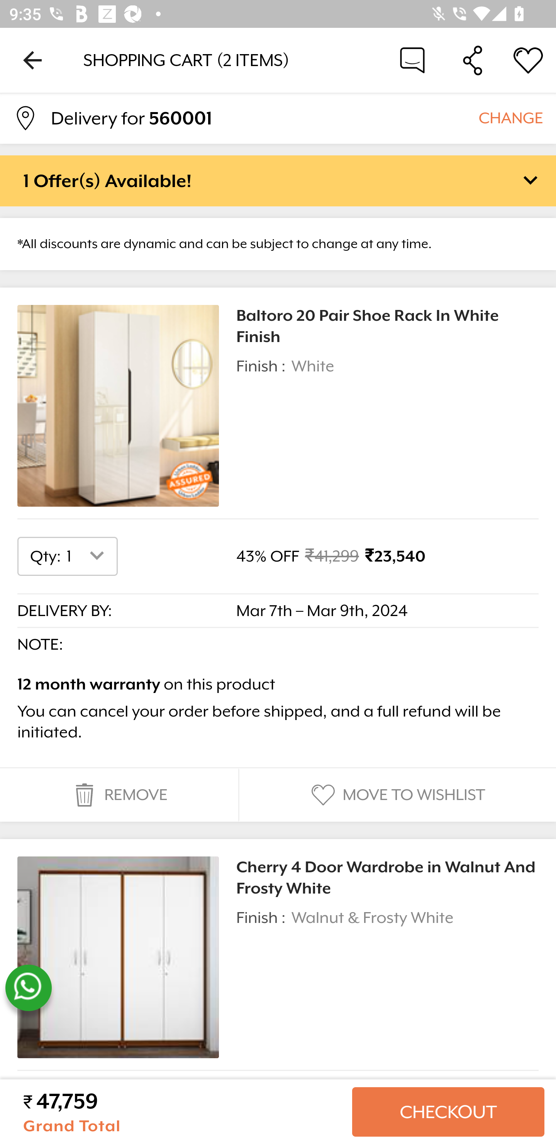  Describe the element at coordinates (28, 988) in the screenshot. I see `whatsapp` at that location.